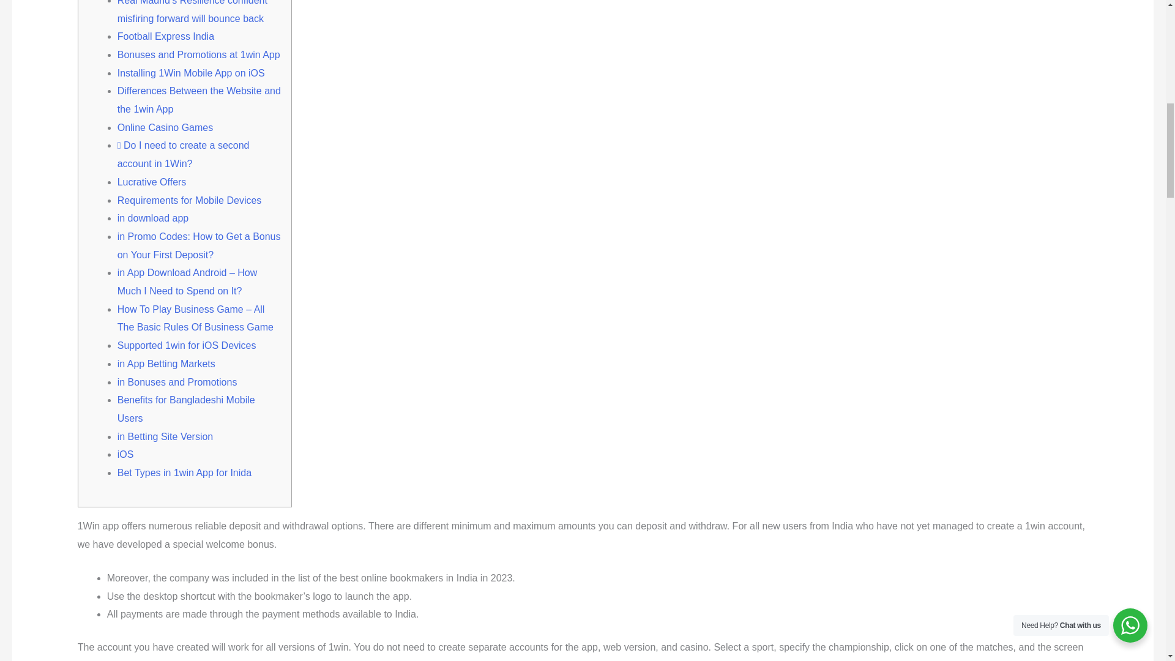 The width and height of the screenshot is (1175, 661). I want to click on in download app, so click(153, 218).